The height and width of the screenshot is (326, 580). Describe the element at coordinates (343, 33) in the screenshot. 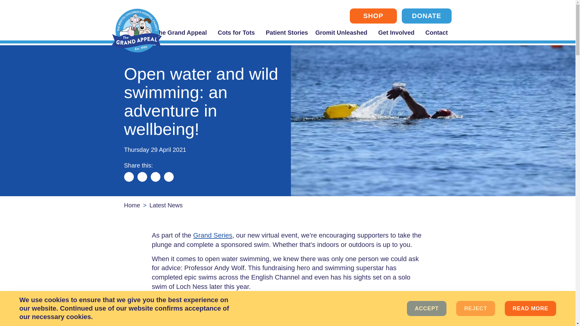

I see `Gromit Unleashed` at that location.